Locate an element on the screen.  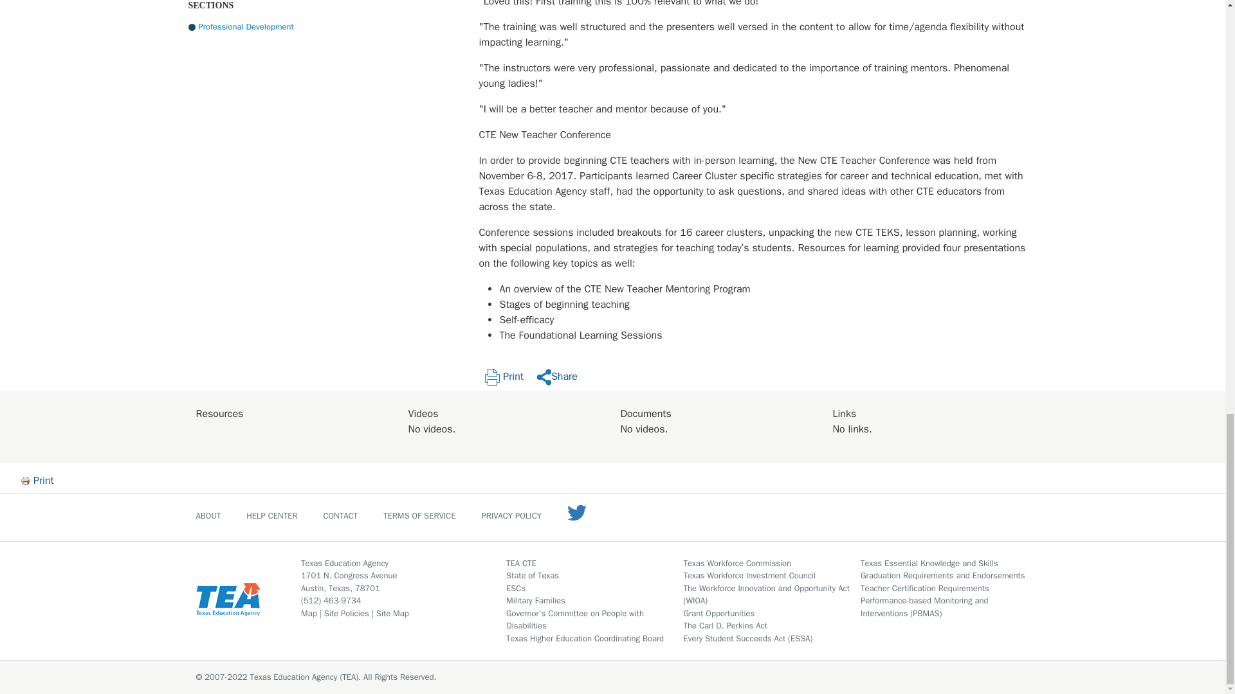
Map is located at coordinates (309, 613).